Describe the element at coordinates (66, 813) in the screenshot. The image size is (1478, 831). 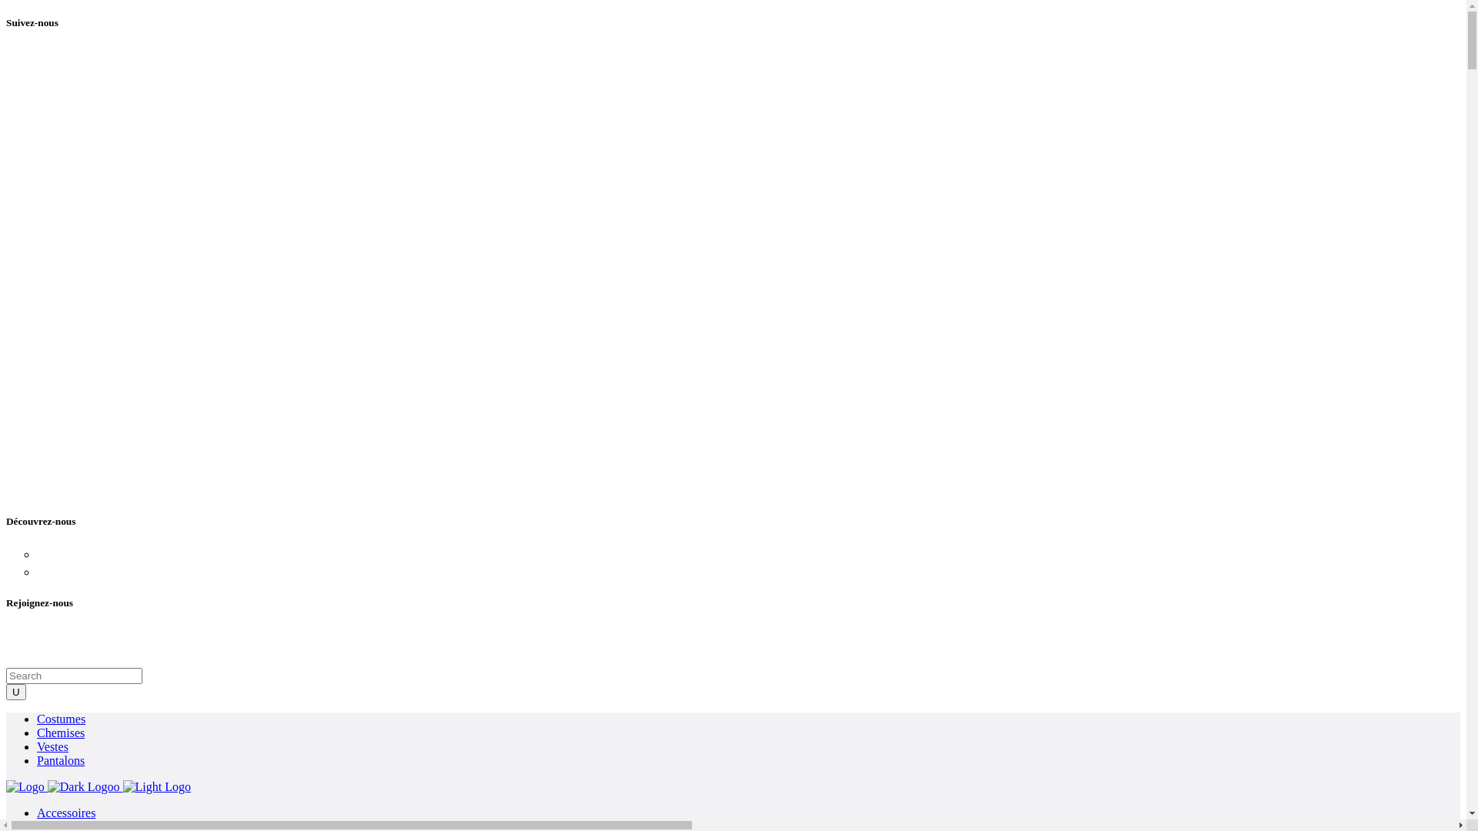
I see `Accessoires` at that location.